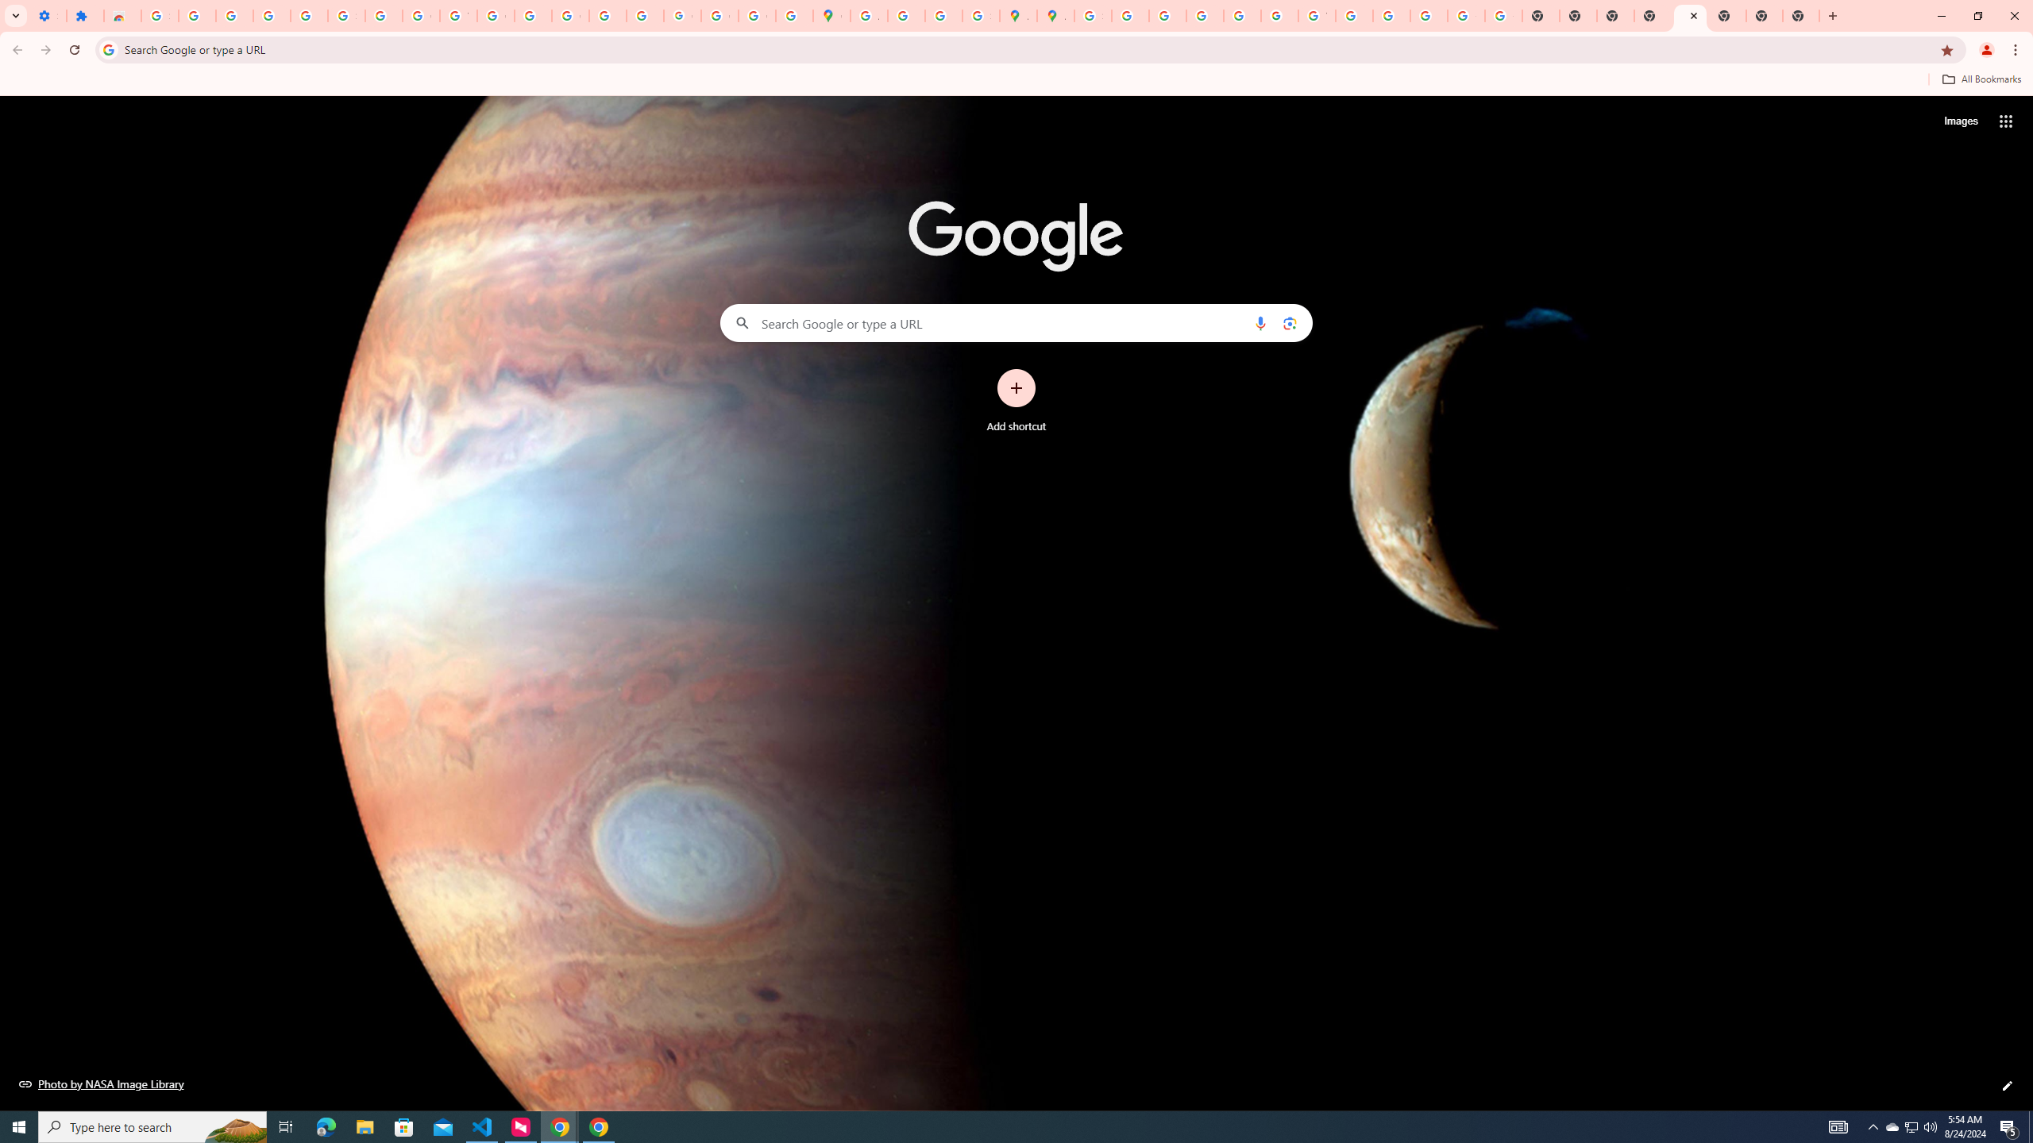 The height and width of the screenshot is (1143, 2033). Describe the element at coordinates (1763, 16) in the screenshot. I see `New Tab` at that location.